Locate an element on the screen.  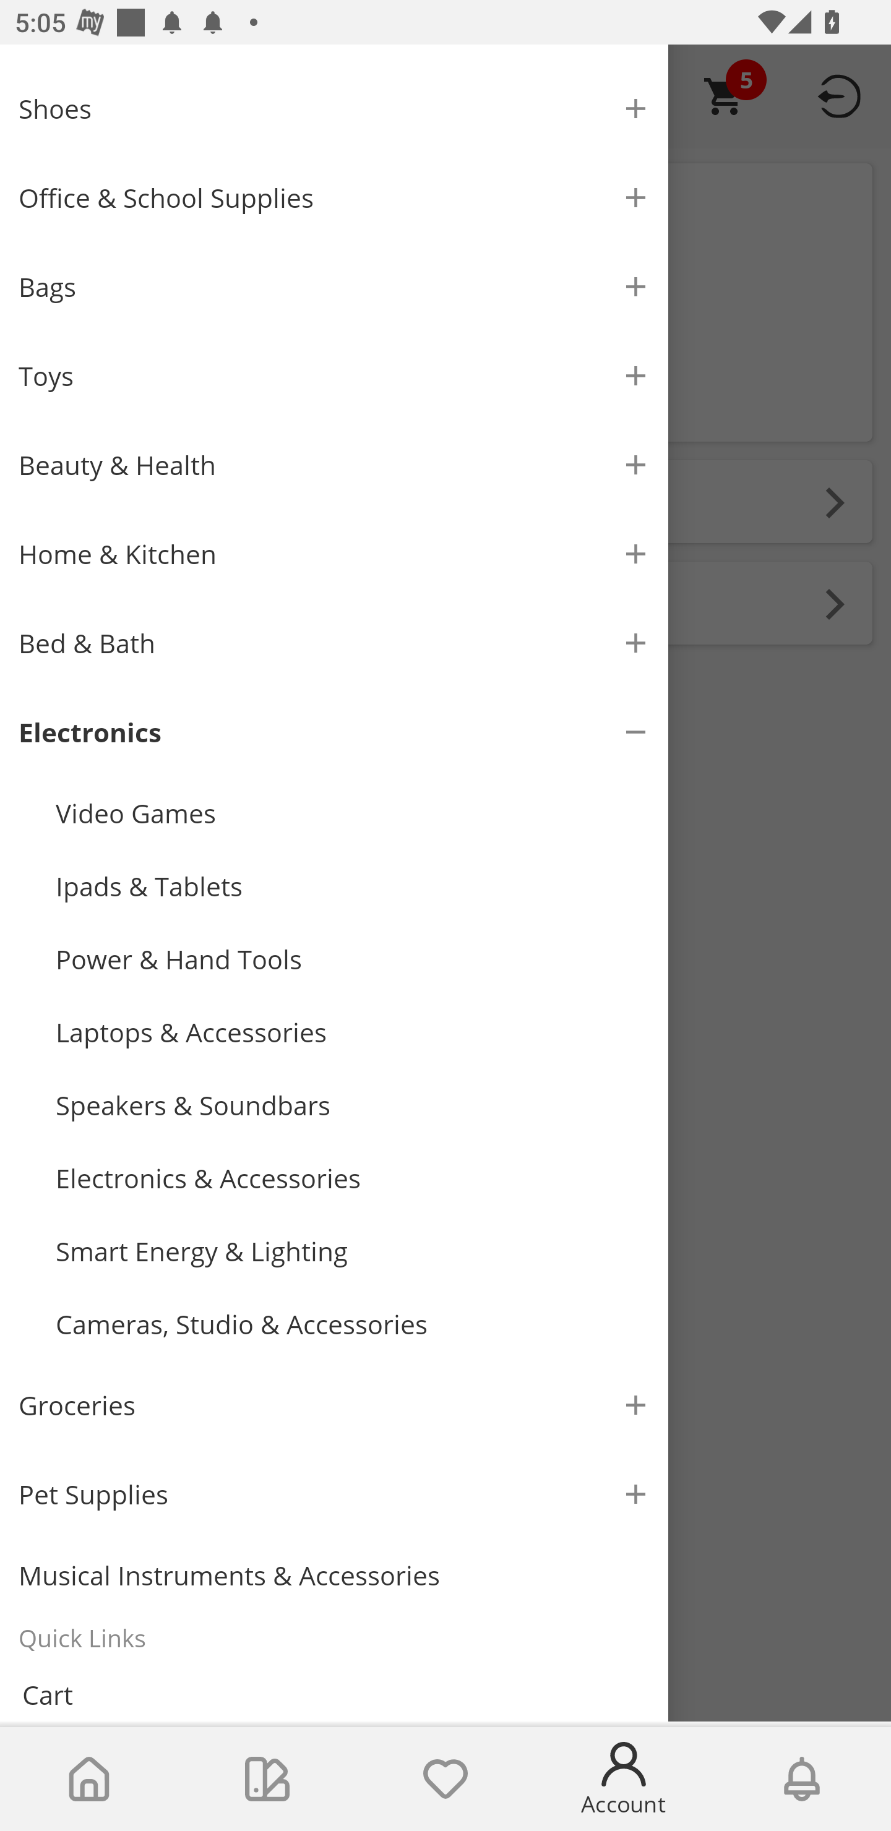
Bags is located at coordinates (334, 286).